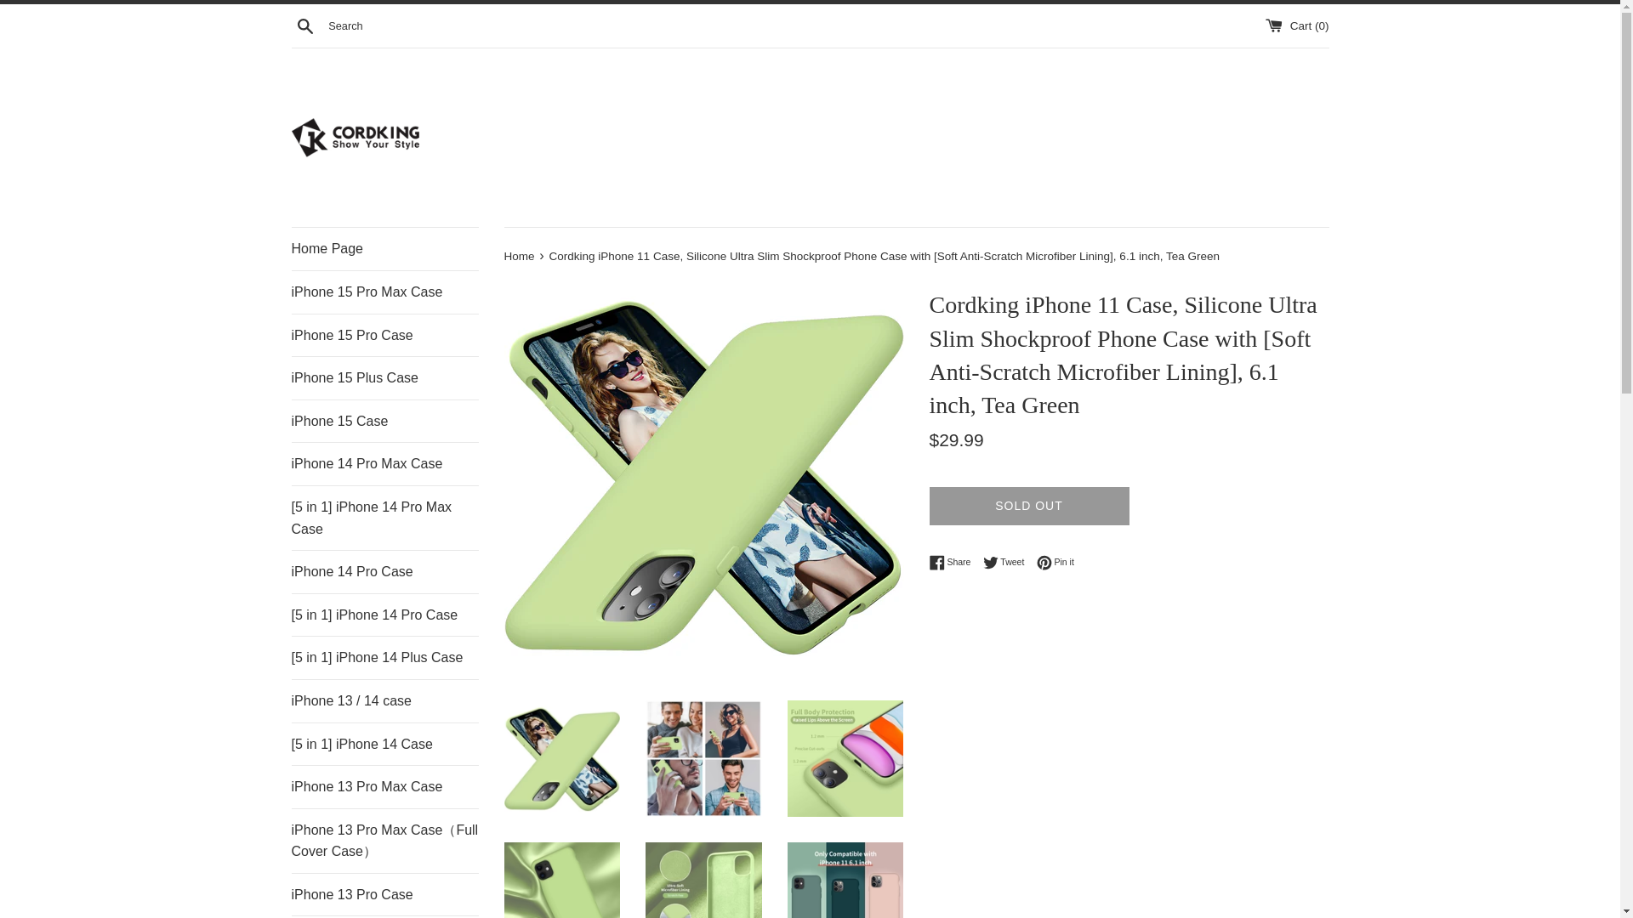 The height and width of the screenshot is (918, 1633). What do you see at coordinates (953, 563) in the screenshot?
I see `Share on Facebook` at bounding box center [953, 563].